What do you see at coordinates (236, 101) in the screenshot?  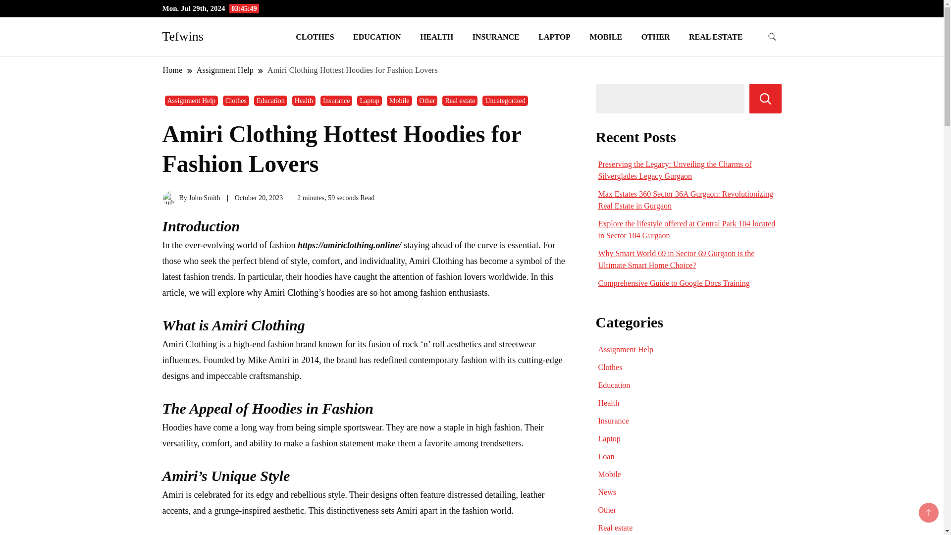 I see `Clothes` at bounding box center [236, 101].